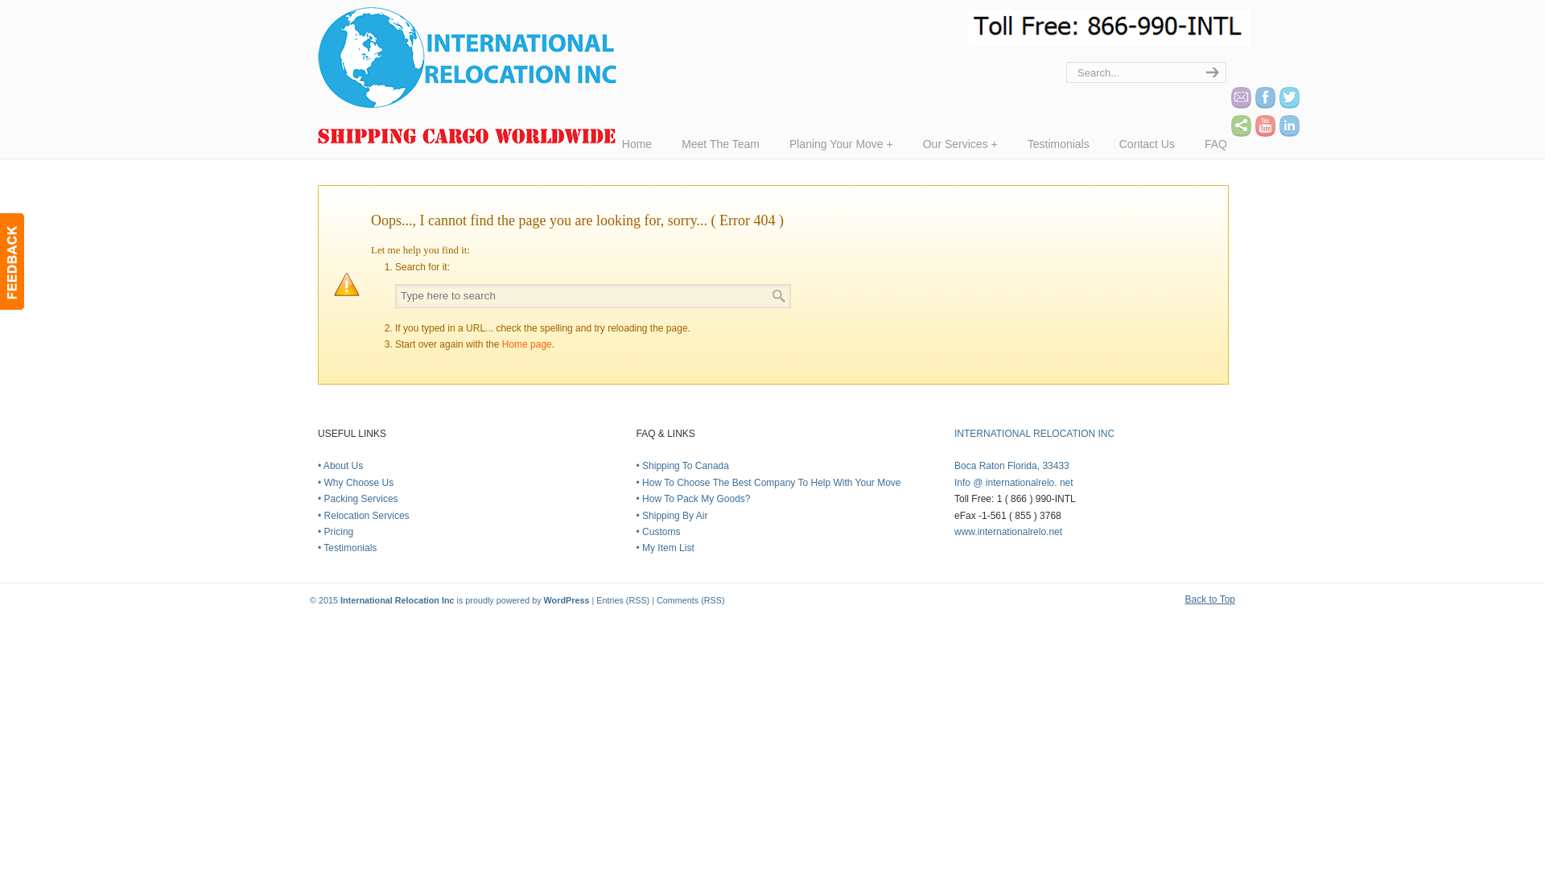  What do you see at coordinates (1059, 143) in the screenshot?
I see `Testimonials` at bounding box center [1059, 143].